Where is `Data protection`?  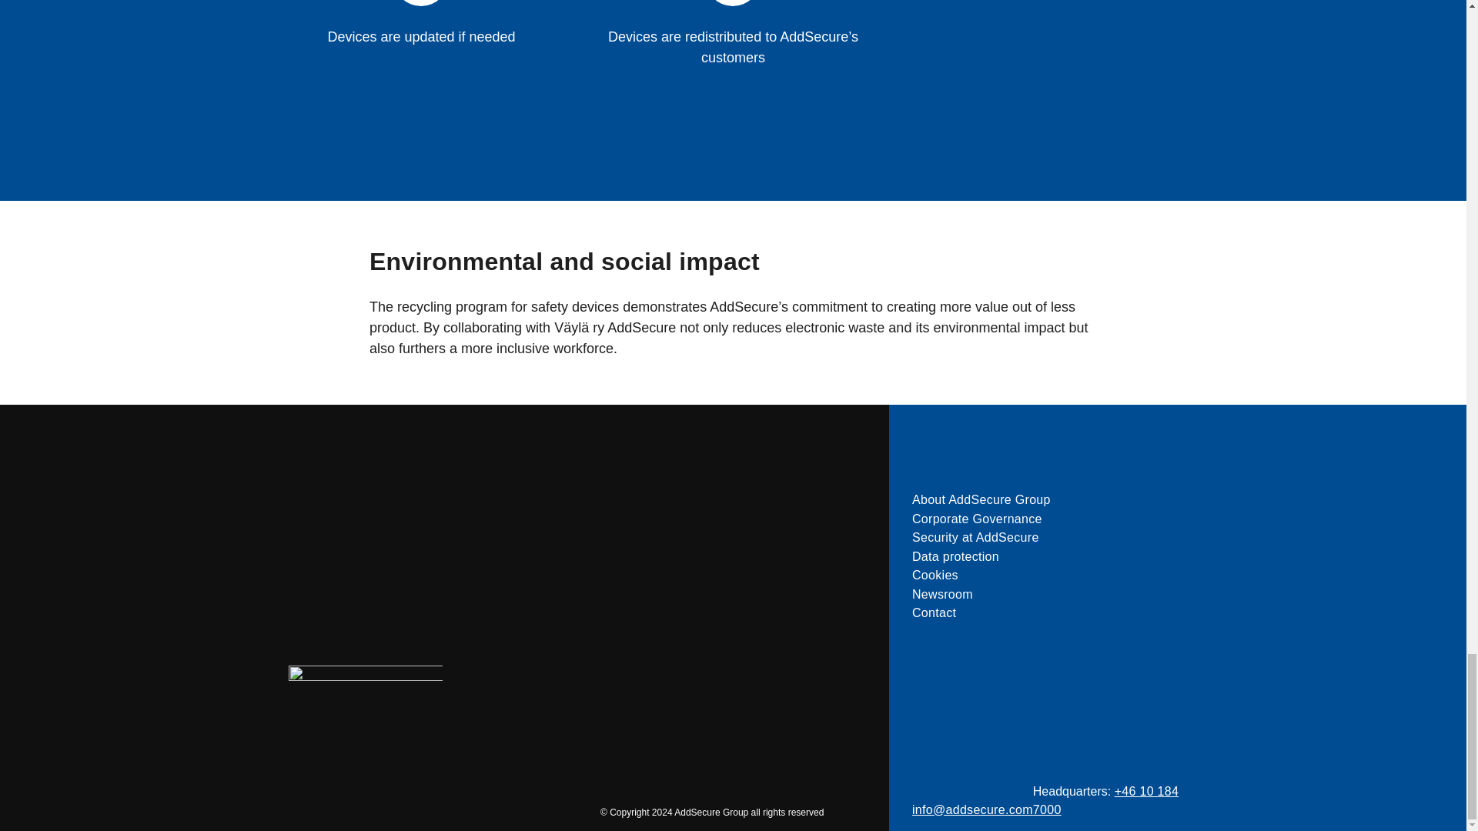
Data protection is located at coordinates (1050, 556).